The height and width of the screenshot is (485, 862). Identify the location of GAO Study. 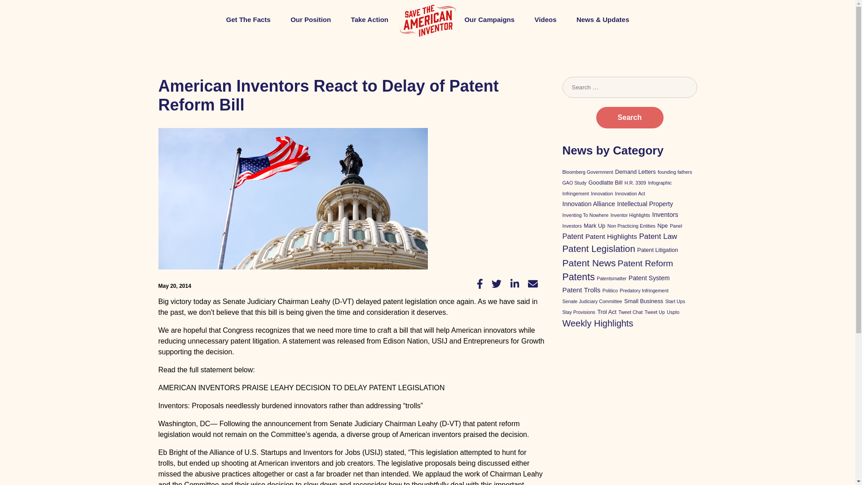
(574, 182).